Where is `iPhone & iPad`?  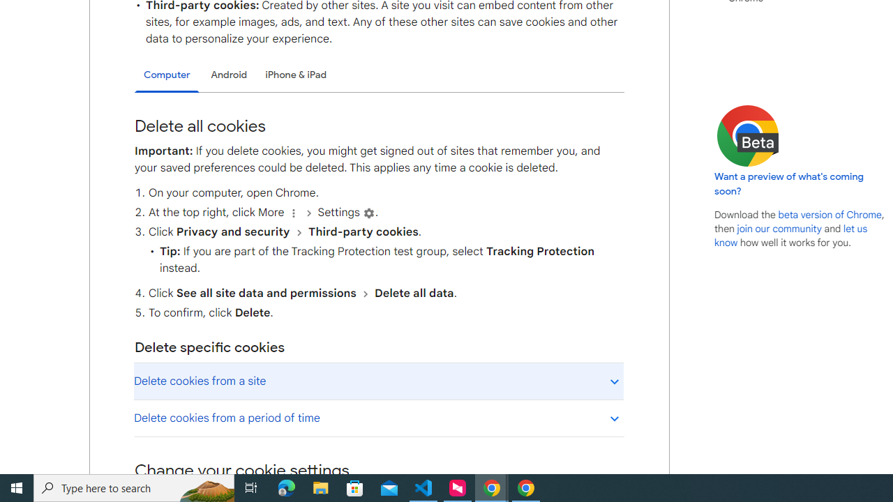 iPhone & iPad is located at coordinates (296, 75).